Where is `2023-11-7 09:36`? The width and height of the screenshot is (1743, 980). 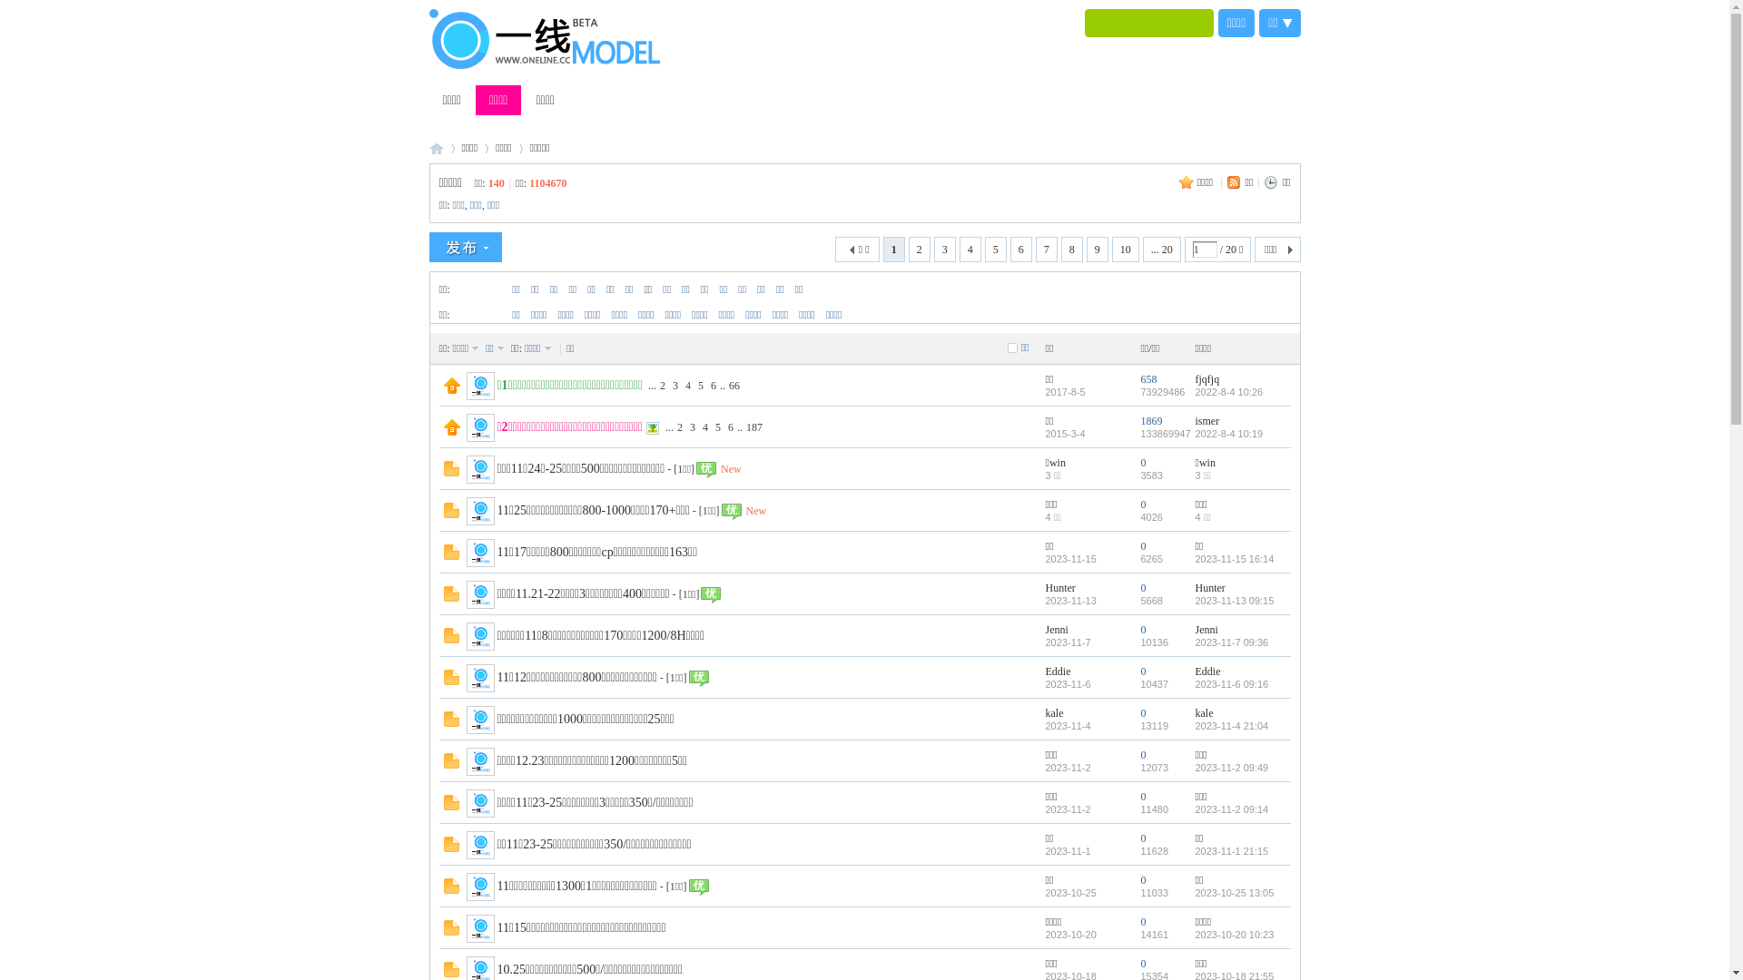
2023-11-7 09:36 is located at coordinates (1231, 642).